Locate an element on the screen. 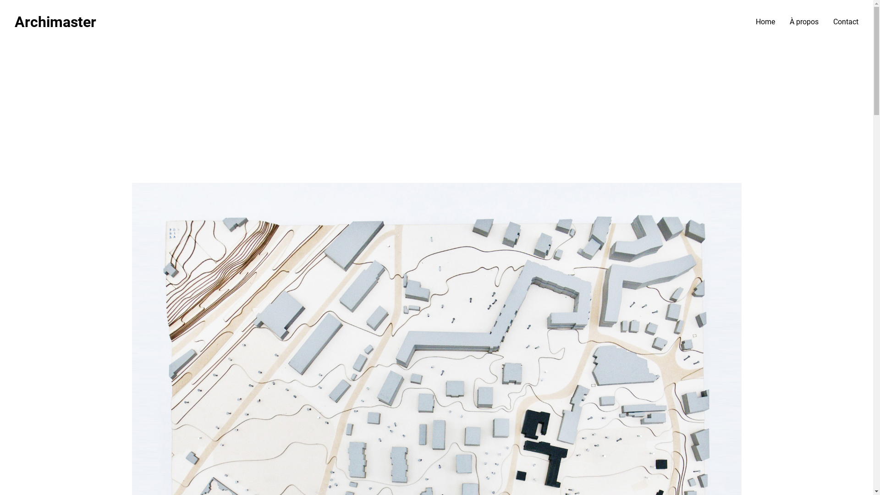 This screenshot has height=495, width=880. Home is located at coordinates (765, 22).